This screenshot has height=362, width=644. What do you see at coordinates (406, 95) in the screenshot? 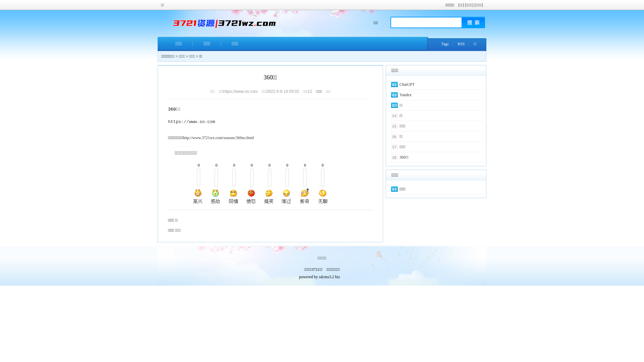
I see `Yandex` at bounding box center [406, 95].